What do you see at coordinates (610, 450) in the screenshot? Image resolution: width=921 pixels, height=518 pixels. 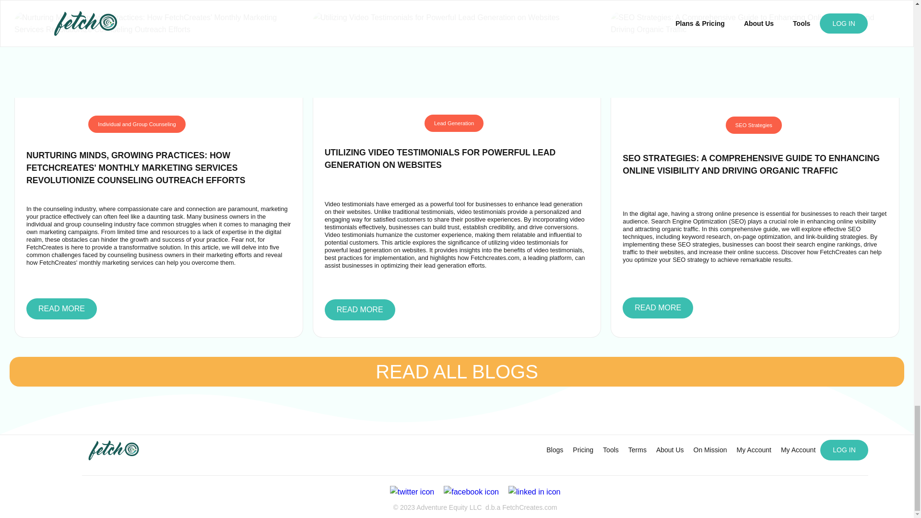 I see `Tools` at bounding box center [610, 450].